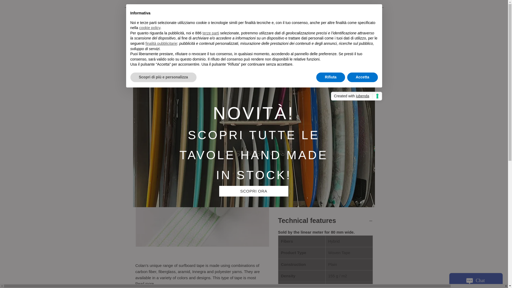  I want to click on Nuova pagina, so click(325, 14).